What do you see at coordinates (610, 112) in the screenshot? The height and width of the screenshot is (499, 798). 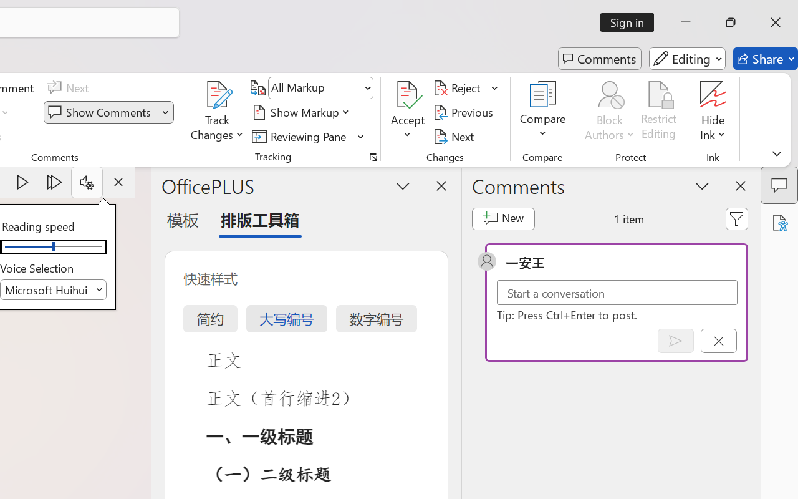 I see `Block Authors` at bounding box center [610, 112].